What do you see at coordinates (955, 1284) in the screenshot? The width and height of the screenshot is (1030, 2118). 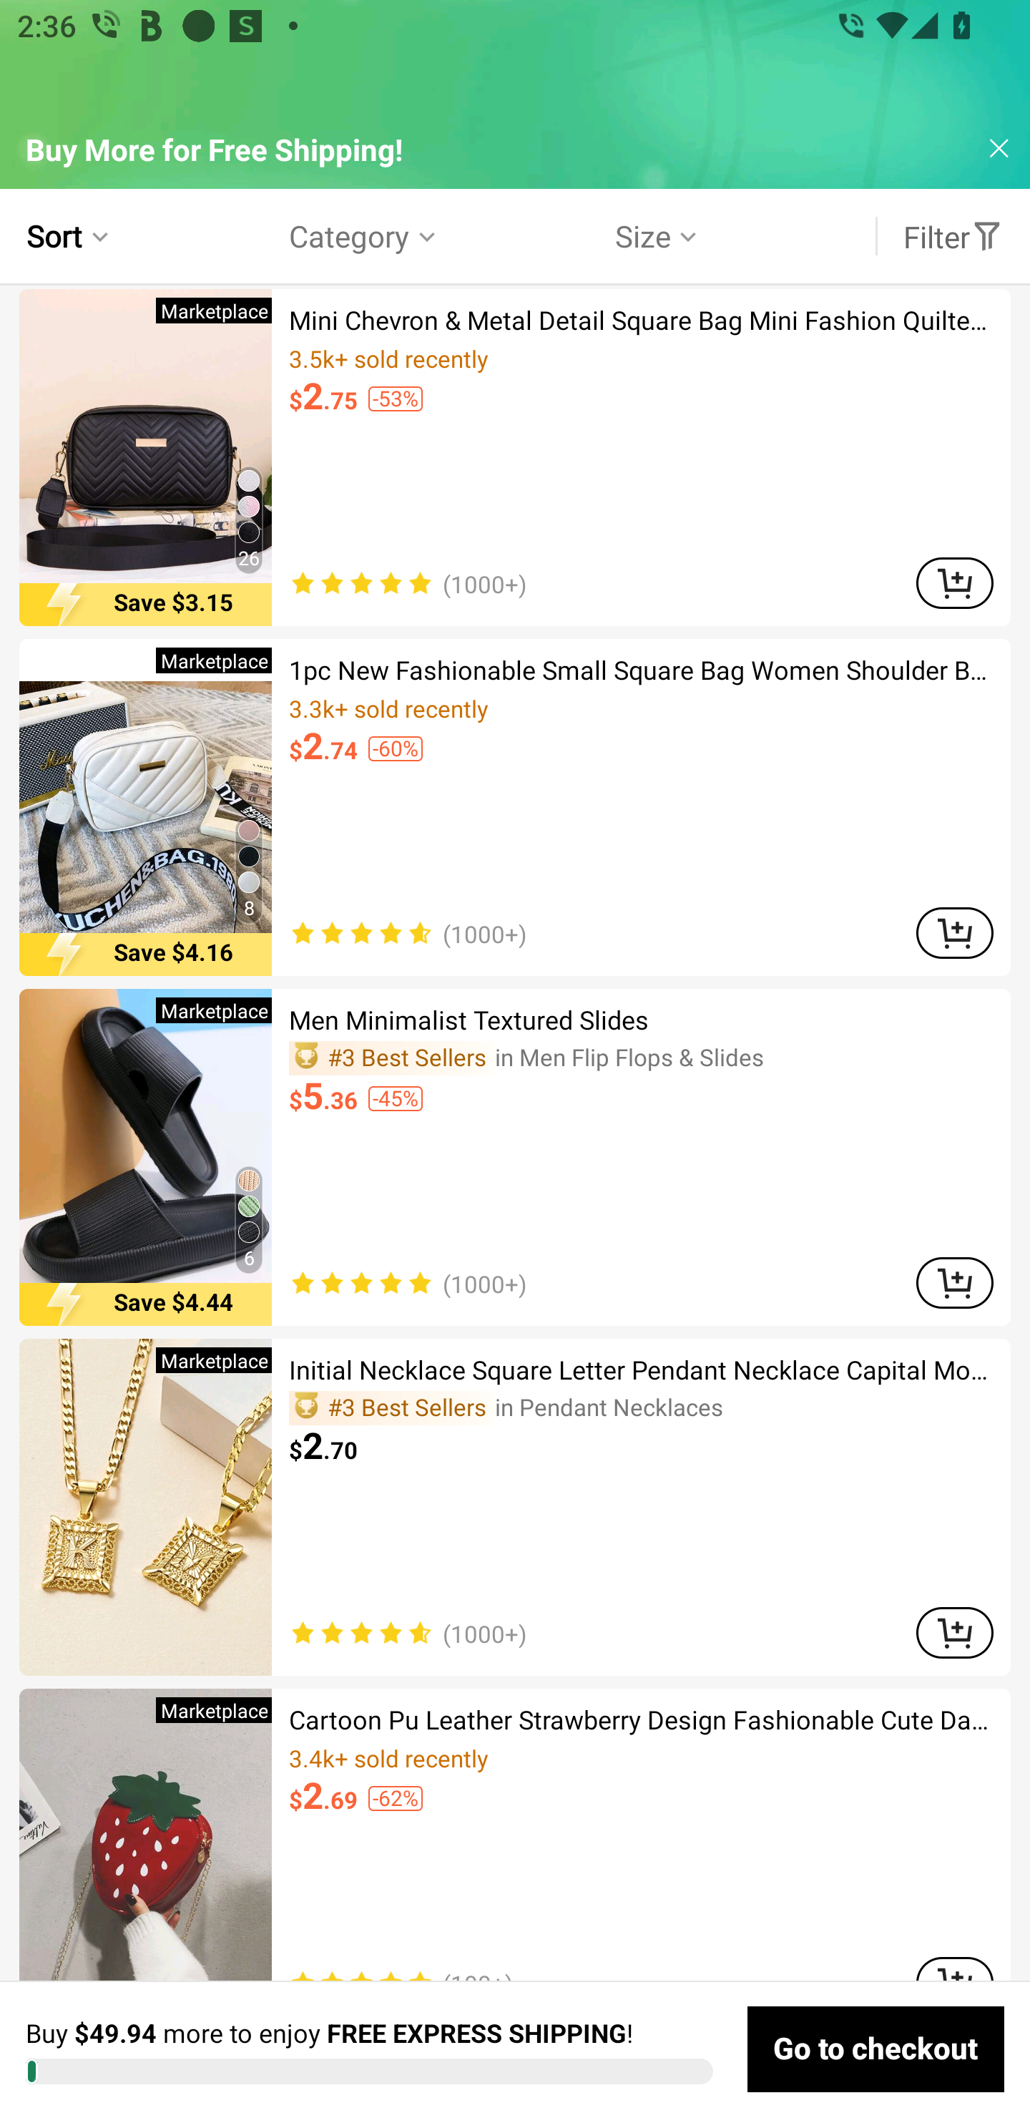 I see `ADD TO CART` at bounding box center [955, 1284].